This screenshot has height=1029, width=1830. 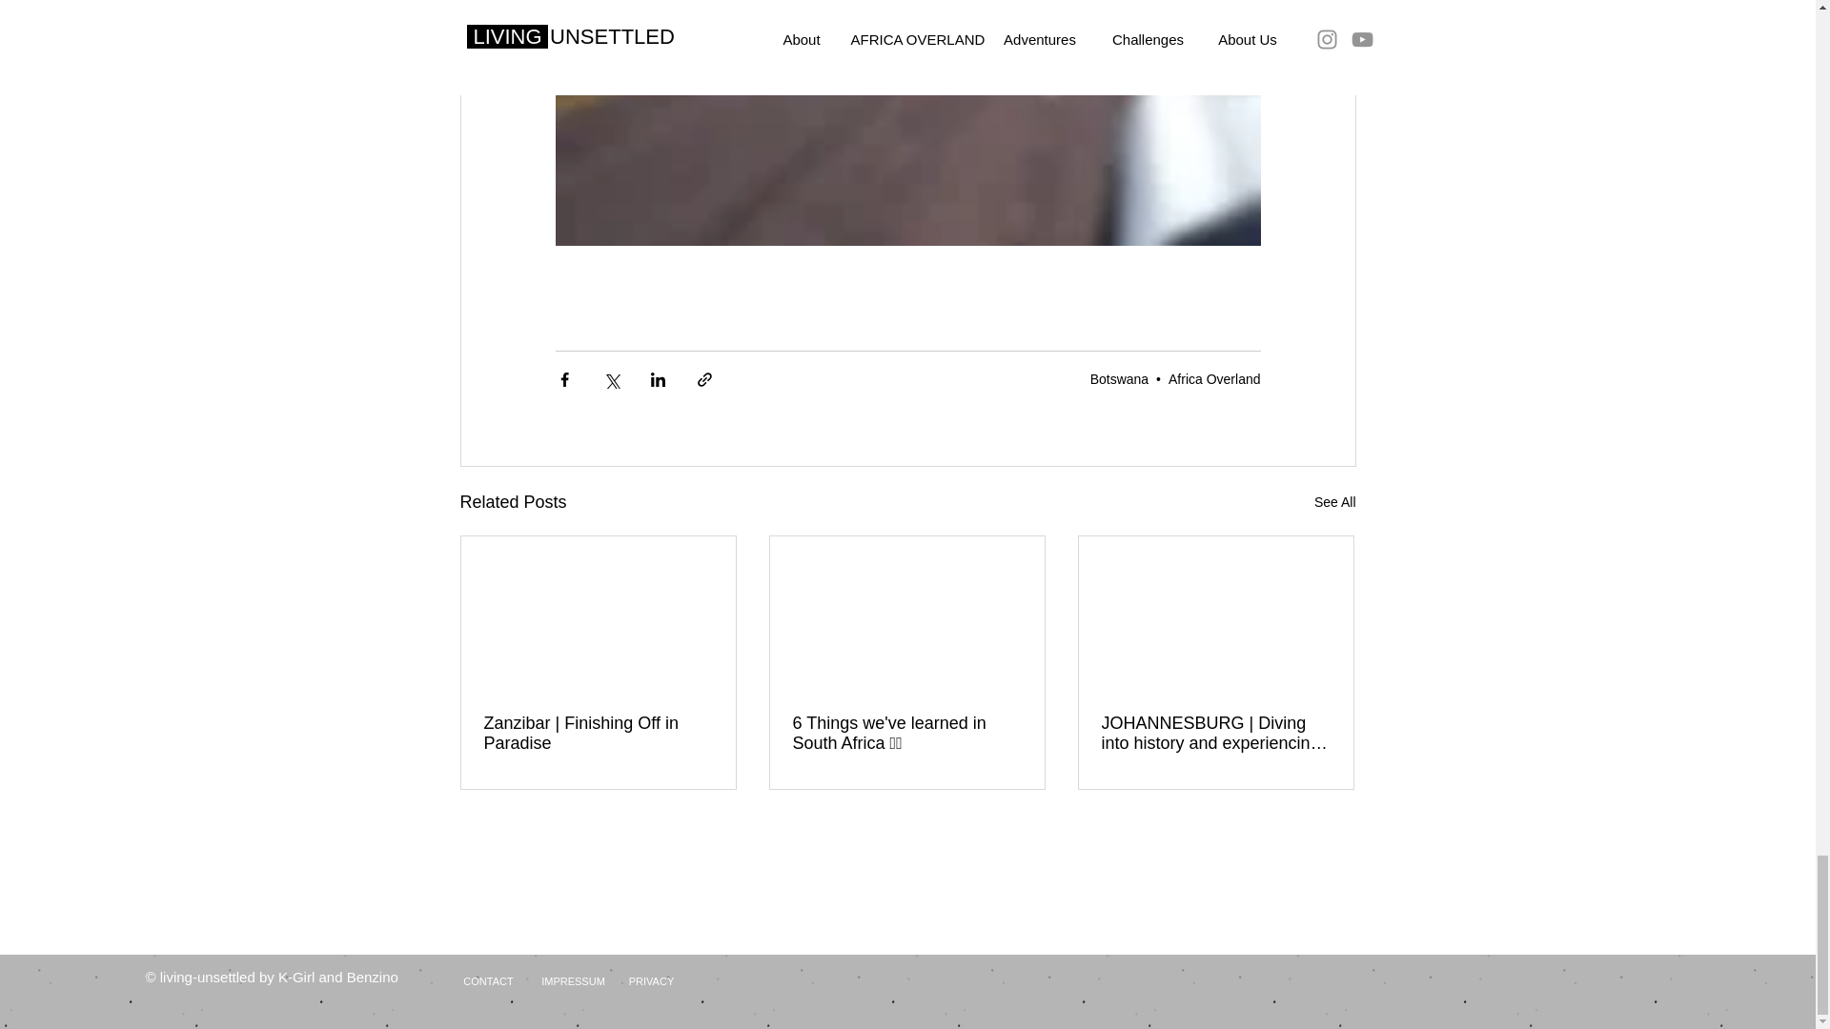 What do you see at coordinates (1119, 379) in the screenshot?
I see `Botswana` at bounding box center [1119, 379].